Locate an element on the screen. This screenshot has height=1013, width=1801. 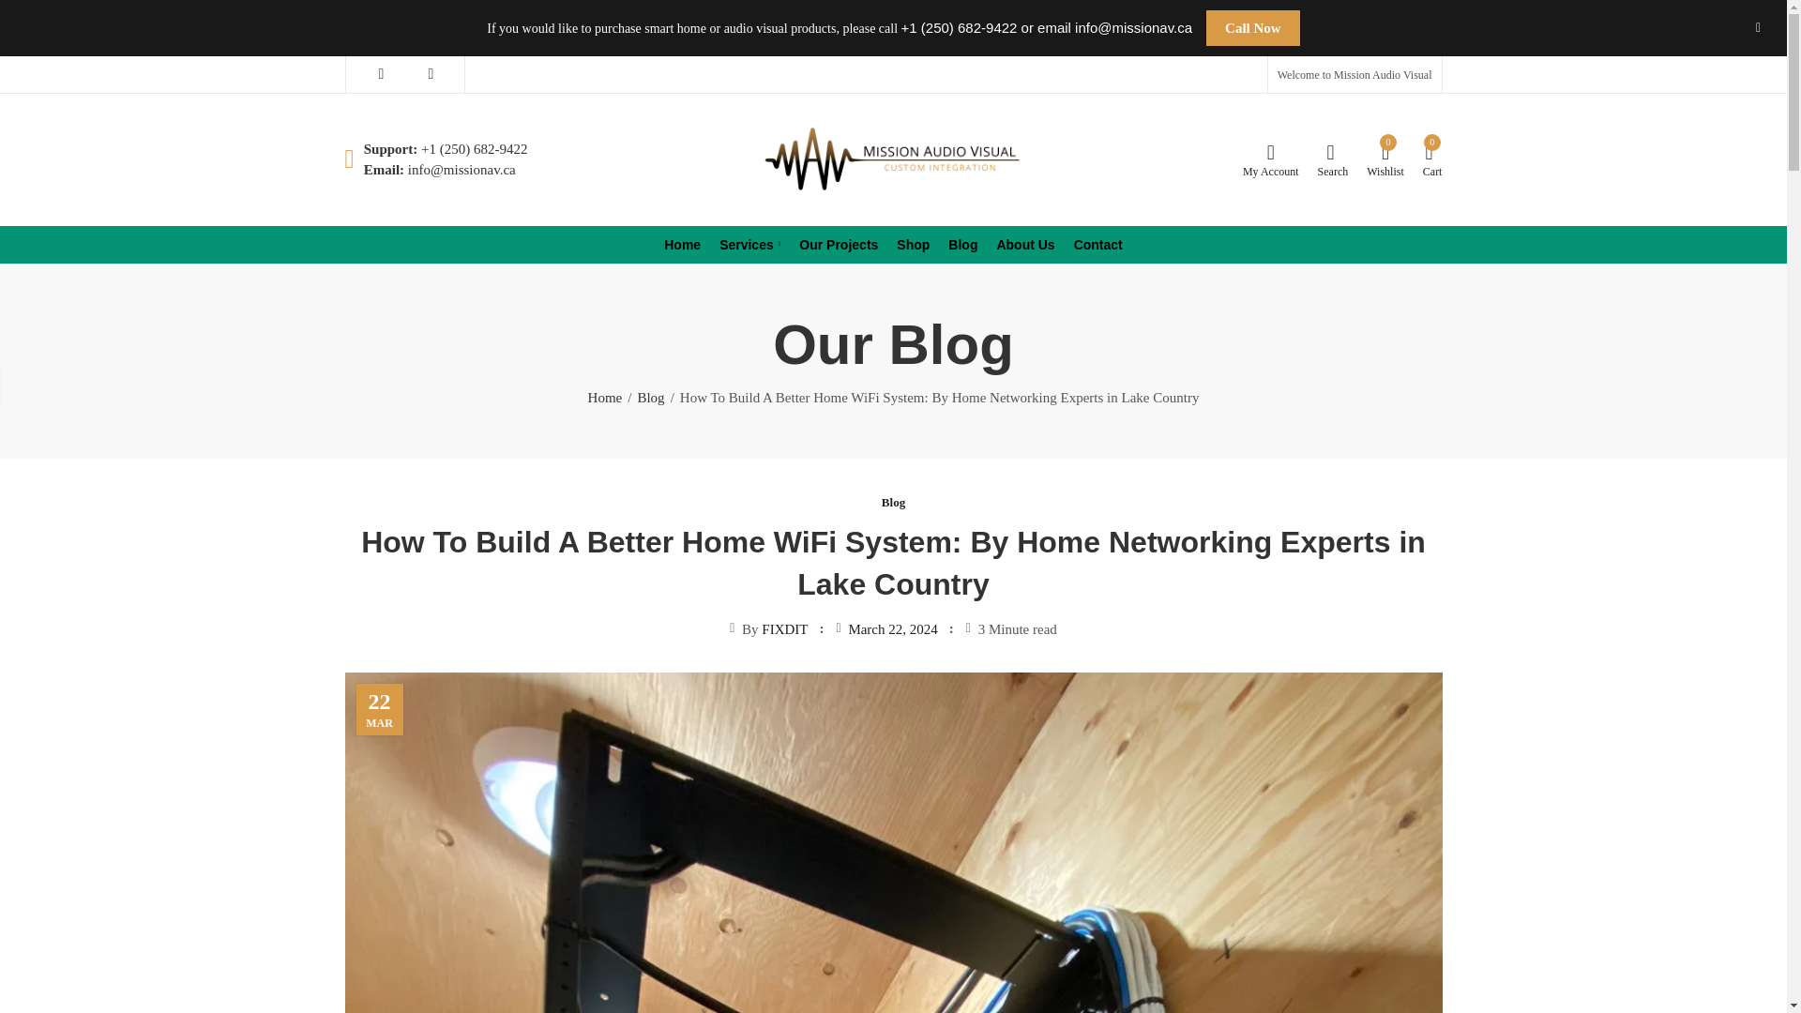
Blog is located at coordinates (962, 244).